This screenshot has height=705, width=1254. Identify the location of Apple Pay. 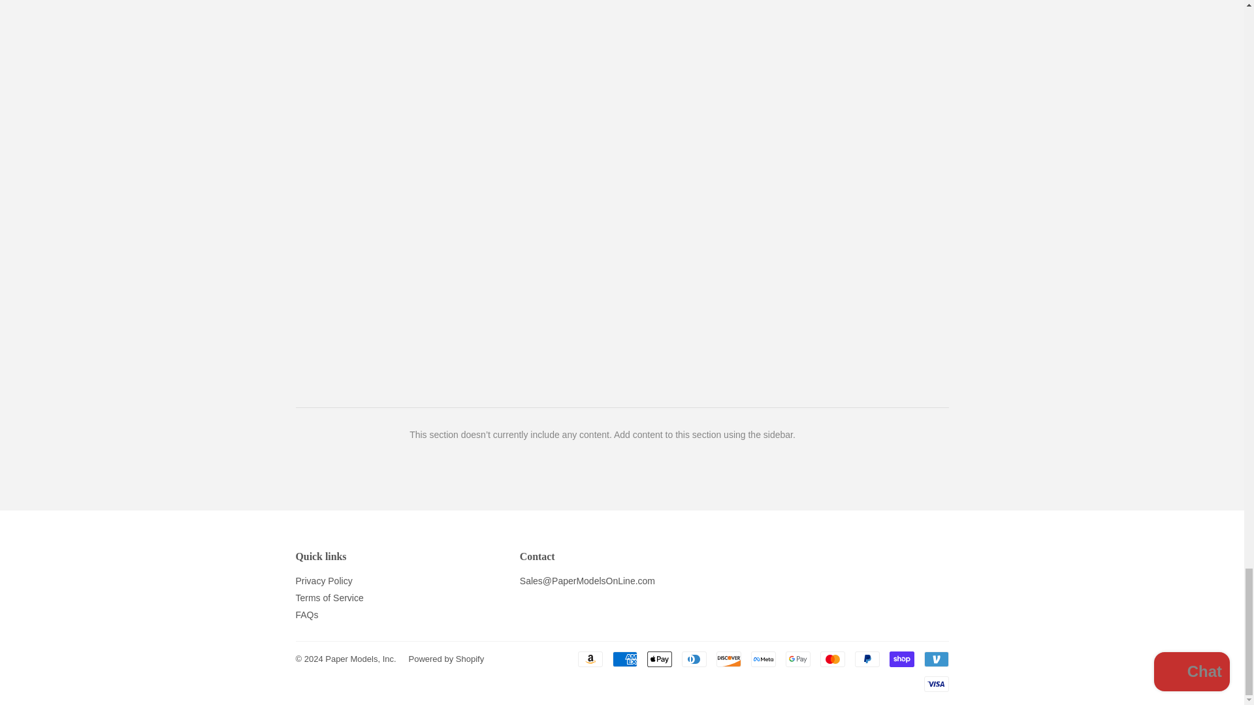
(658, 659).